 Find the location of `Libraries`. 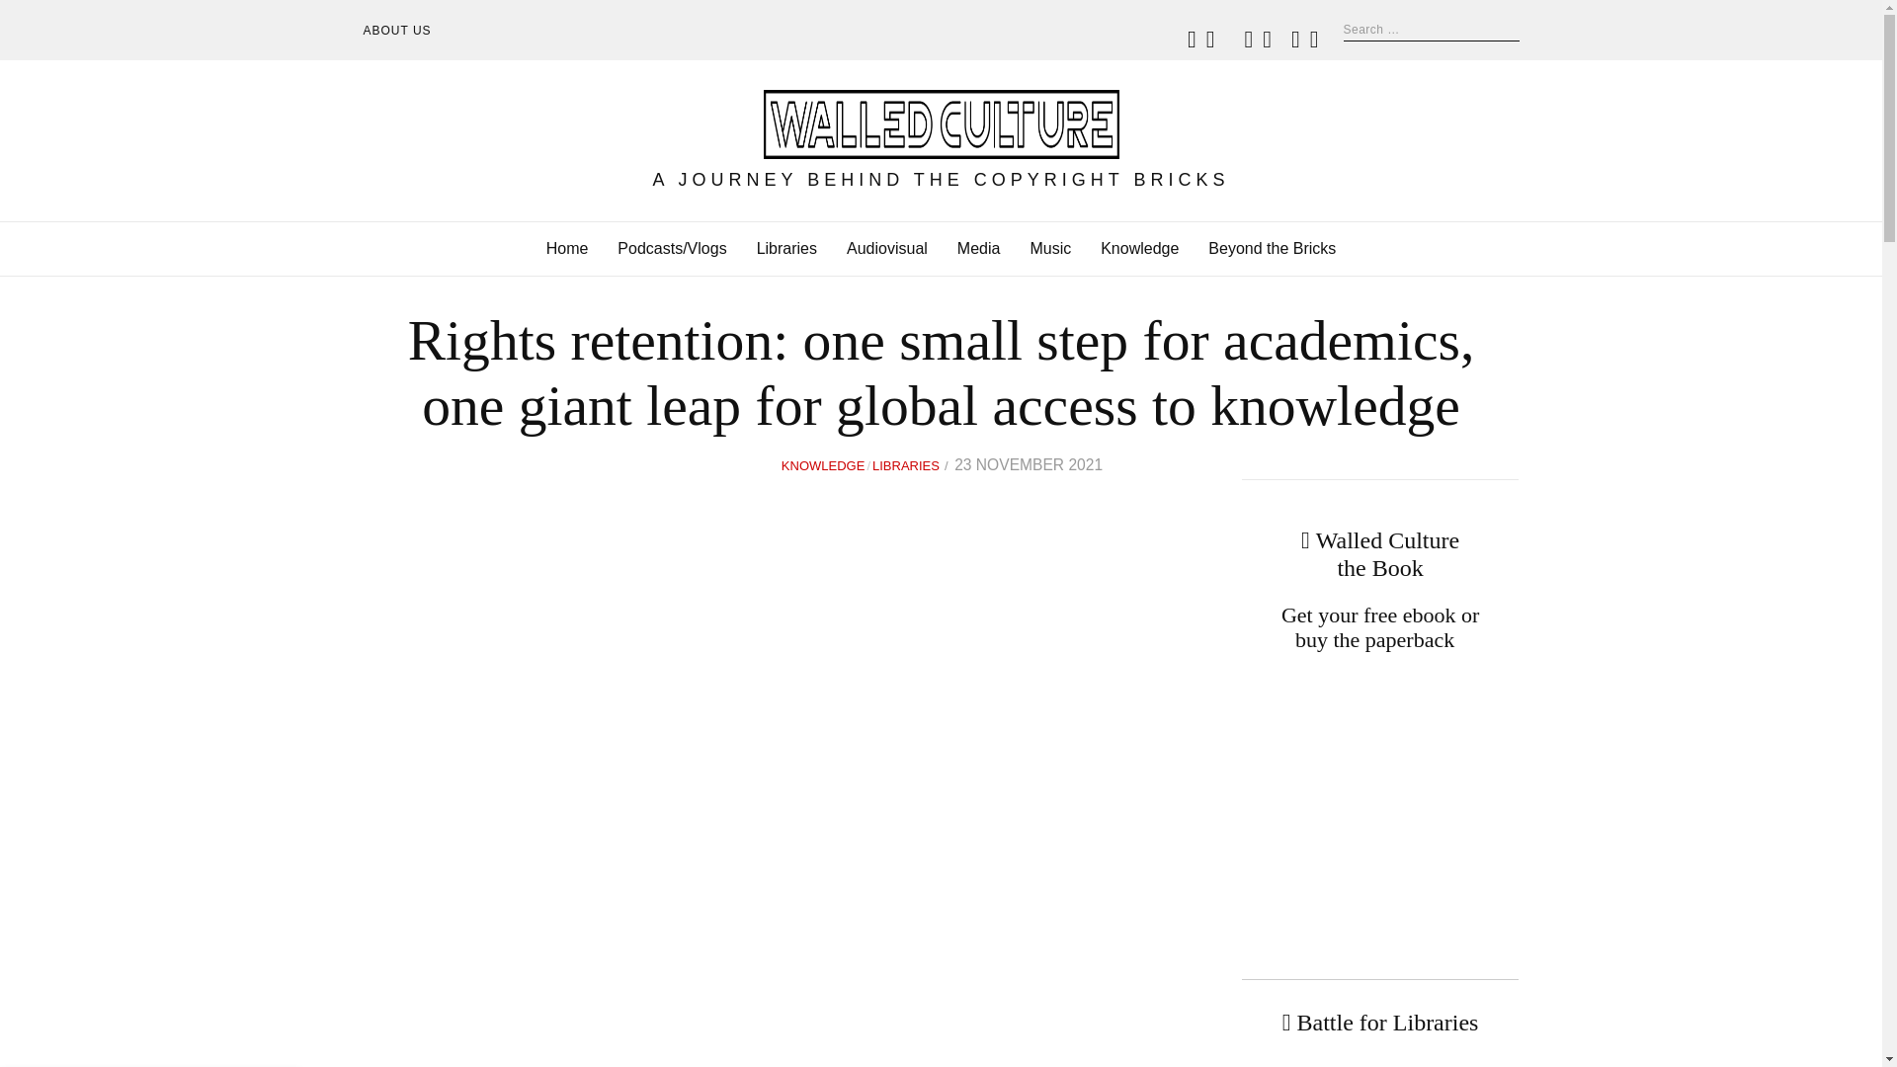

Libraries is located at coordinates (786, 248).